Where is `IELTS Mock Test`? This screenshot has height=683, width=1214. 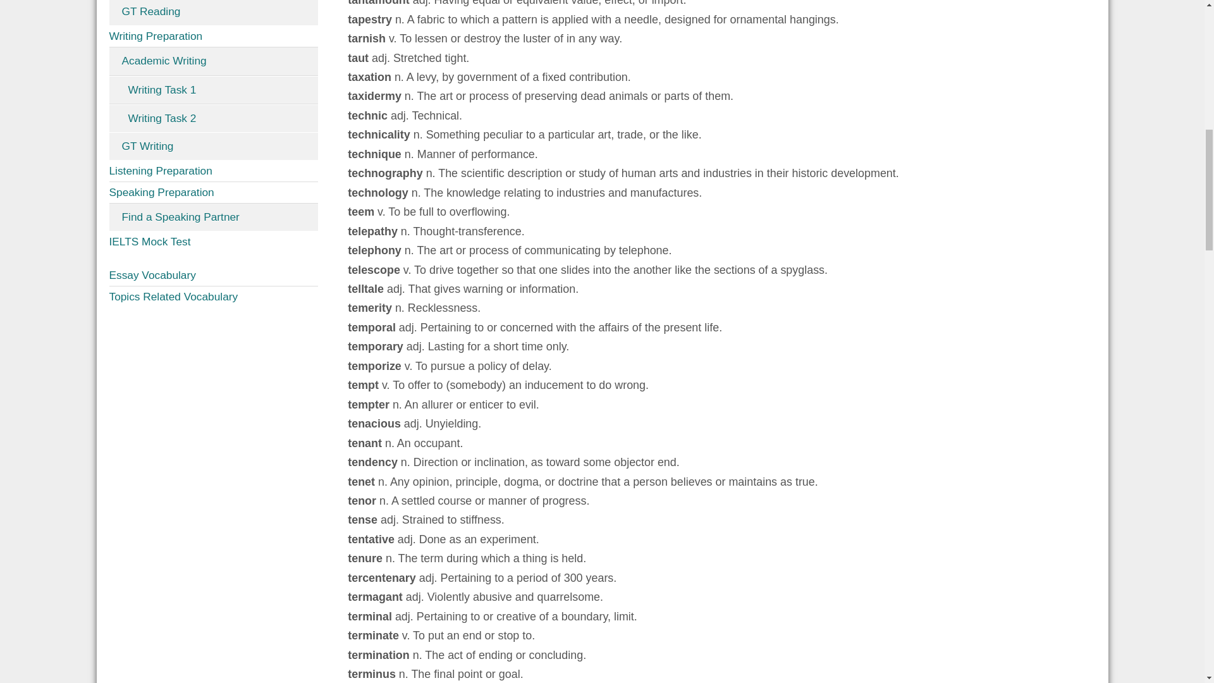
IELTS Mock Test is located at coordinates (214, 242).